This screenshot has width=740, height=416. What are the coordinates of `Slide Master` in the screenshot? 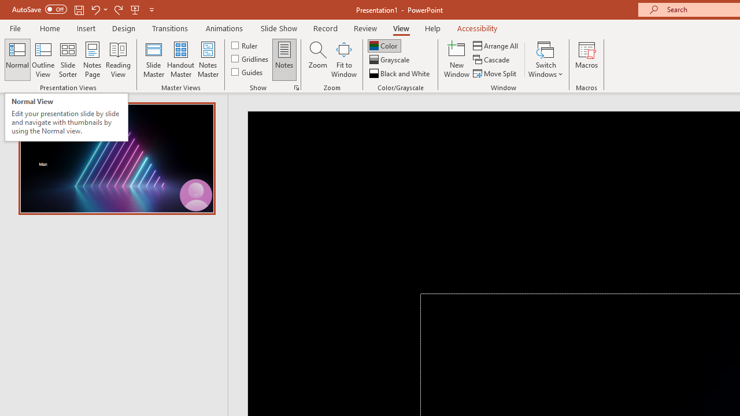 It's located at (153, 59).